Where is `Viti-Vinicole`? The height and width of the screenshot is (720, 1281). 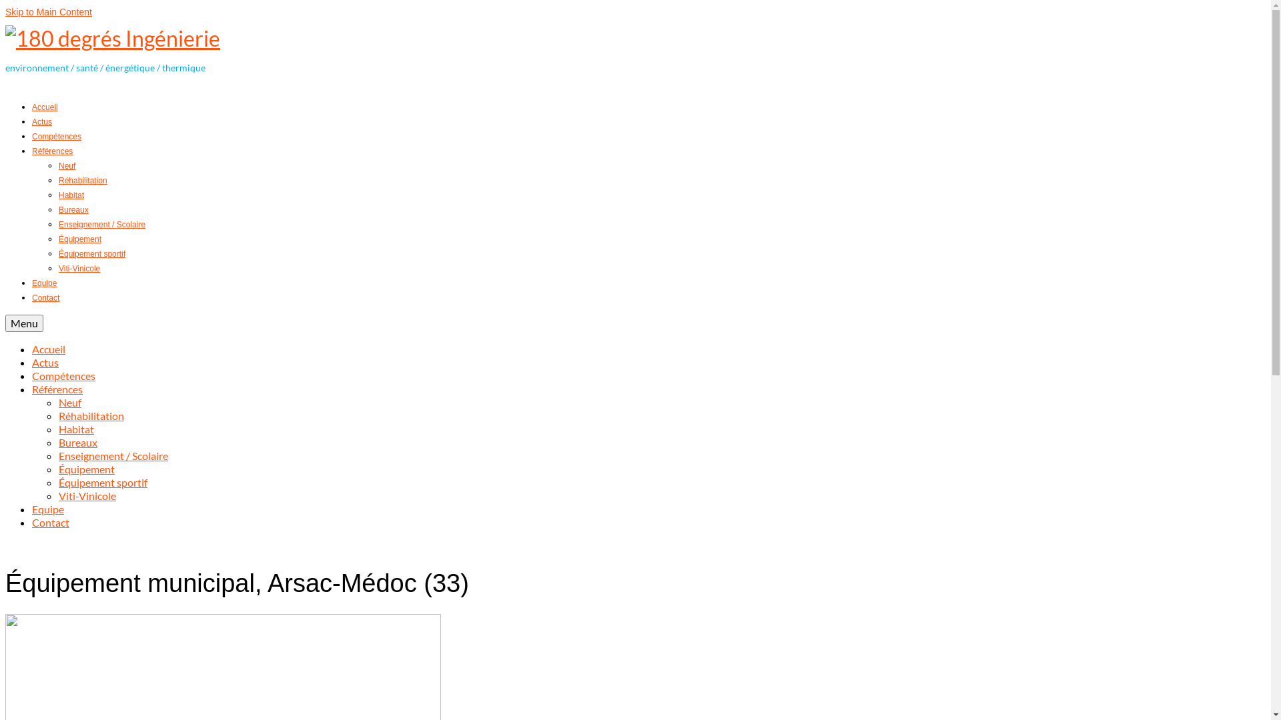 Viti-Vinicole is located at coordinates (87, 496).